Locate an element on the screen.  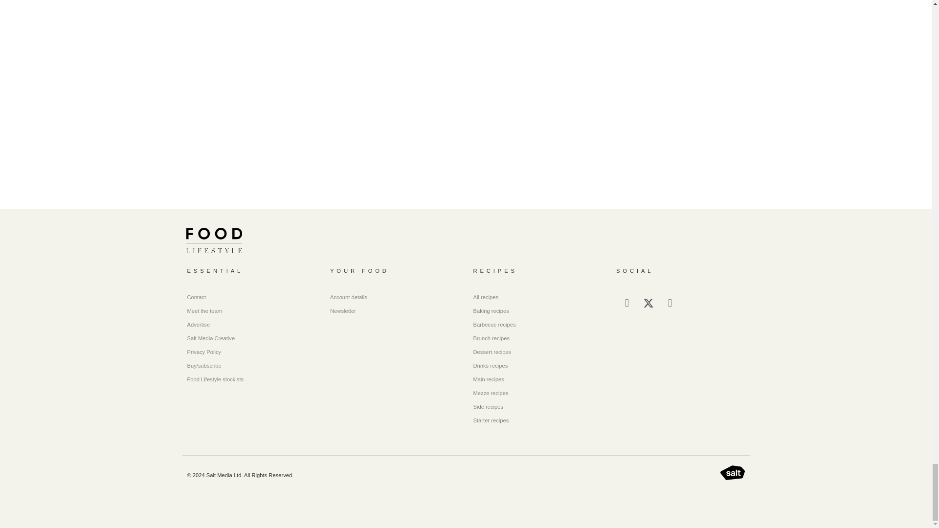
Privacy Policy is located at coordinates (251, 352).